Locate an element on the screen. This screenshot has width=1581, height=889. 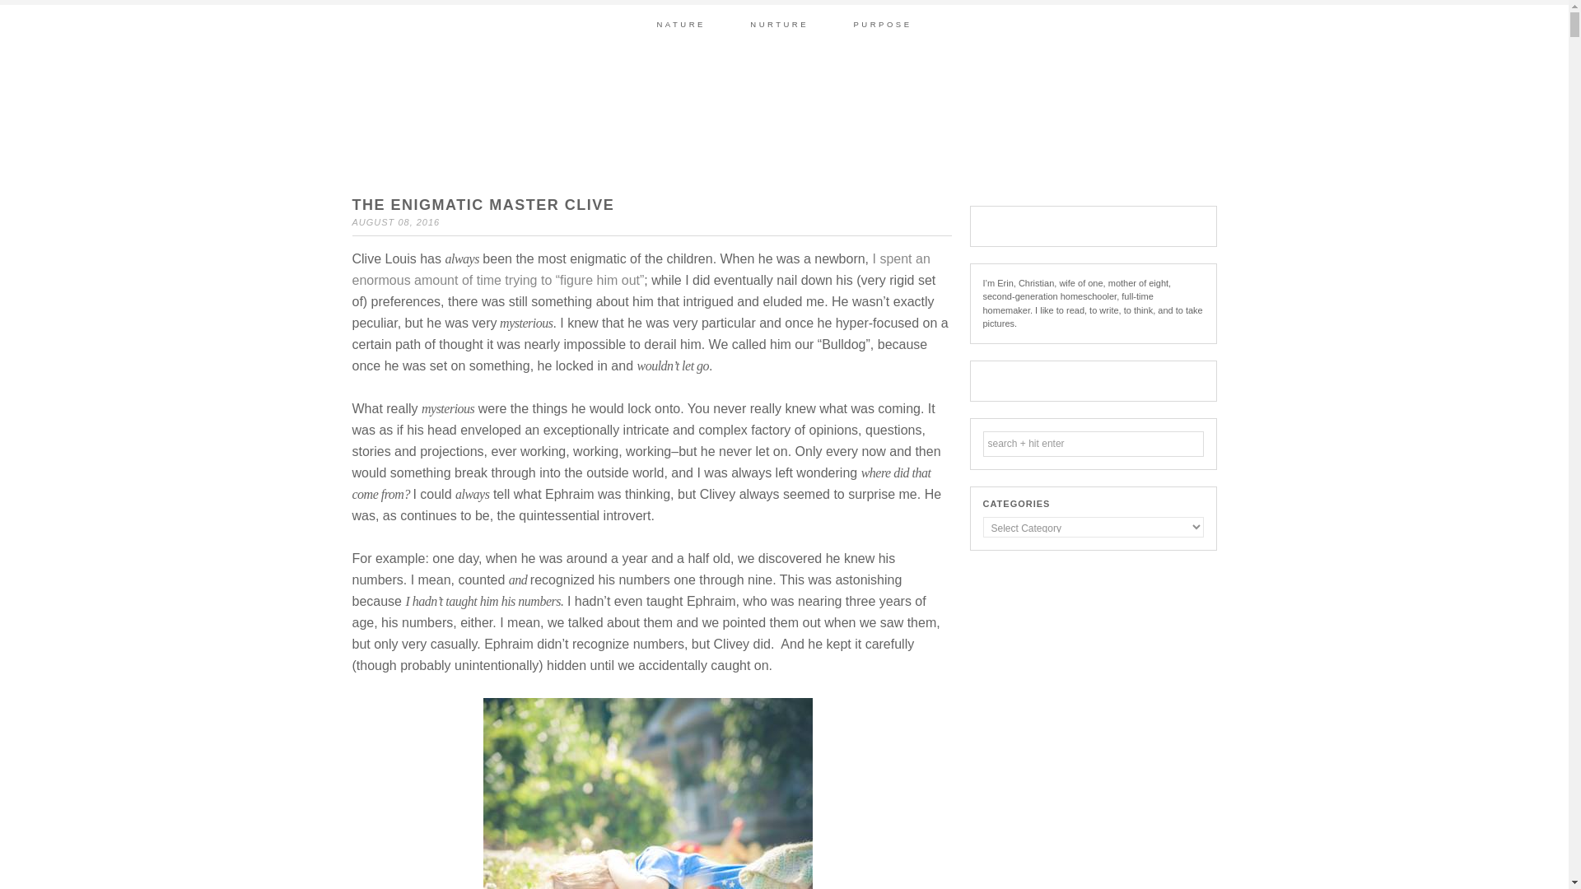
THE HONEY HOME is located at coordinates (783, 115).